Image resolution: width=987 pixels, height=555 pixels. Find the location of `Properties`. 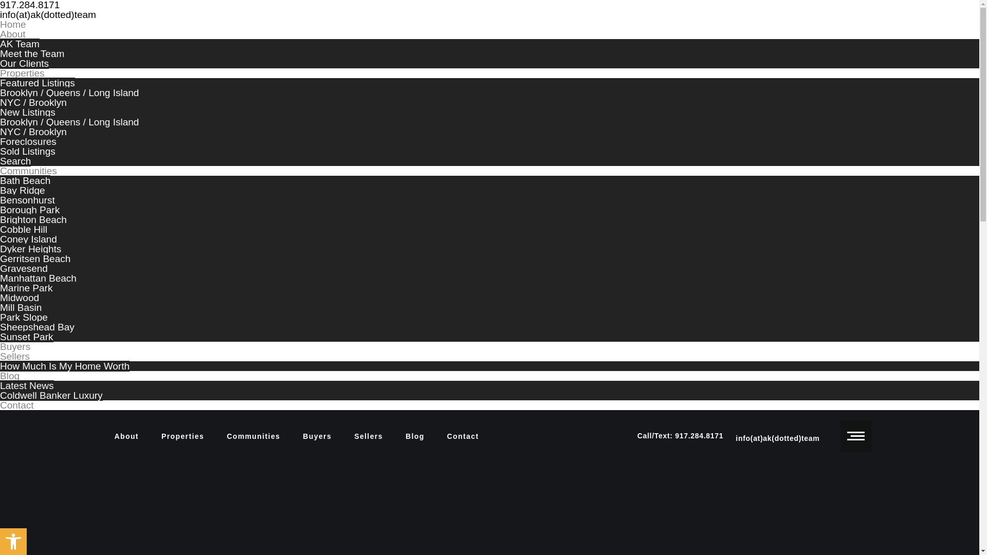

Properties is located at coordinates (22, 73).